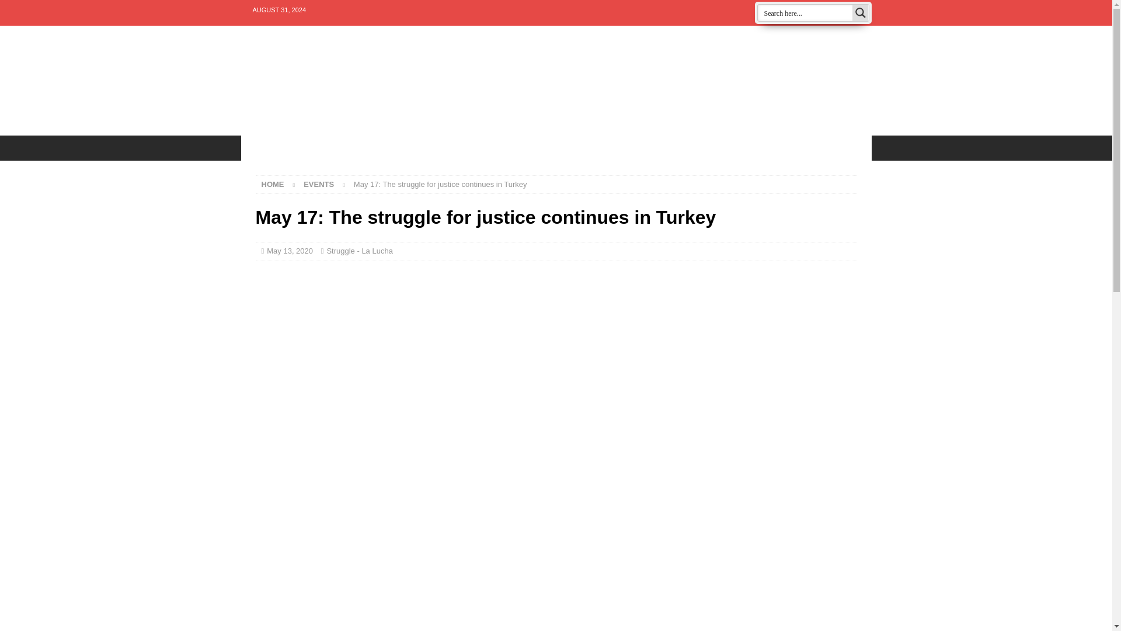 This screenshot has height=631, width=1121. What do you see at coordinates (643, 148) in the screenshot?
I see `PDF` at bounding box center [643, 148].